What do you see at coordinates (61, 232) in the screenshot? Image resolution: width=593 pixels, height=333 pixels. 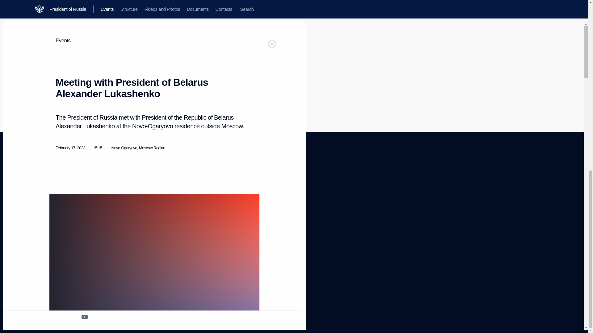 I see `Subscribe` at bounding box center [61, 232].